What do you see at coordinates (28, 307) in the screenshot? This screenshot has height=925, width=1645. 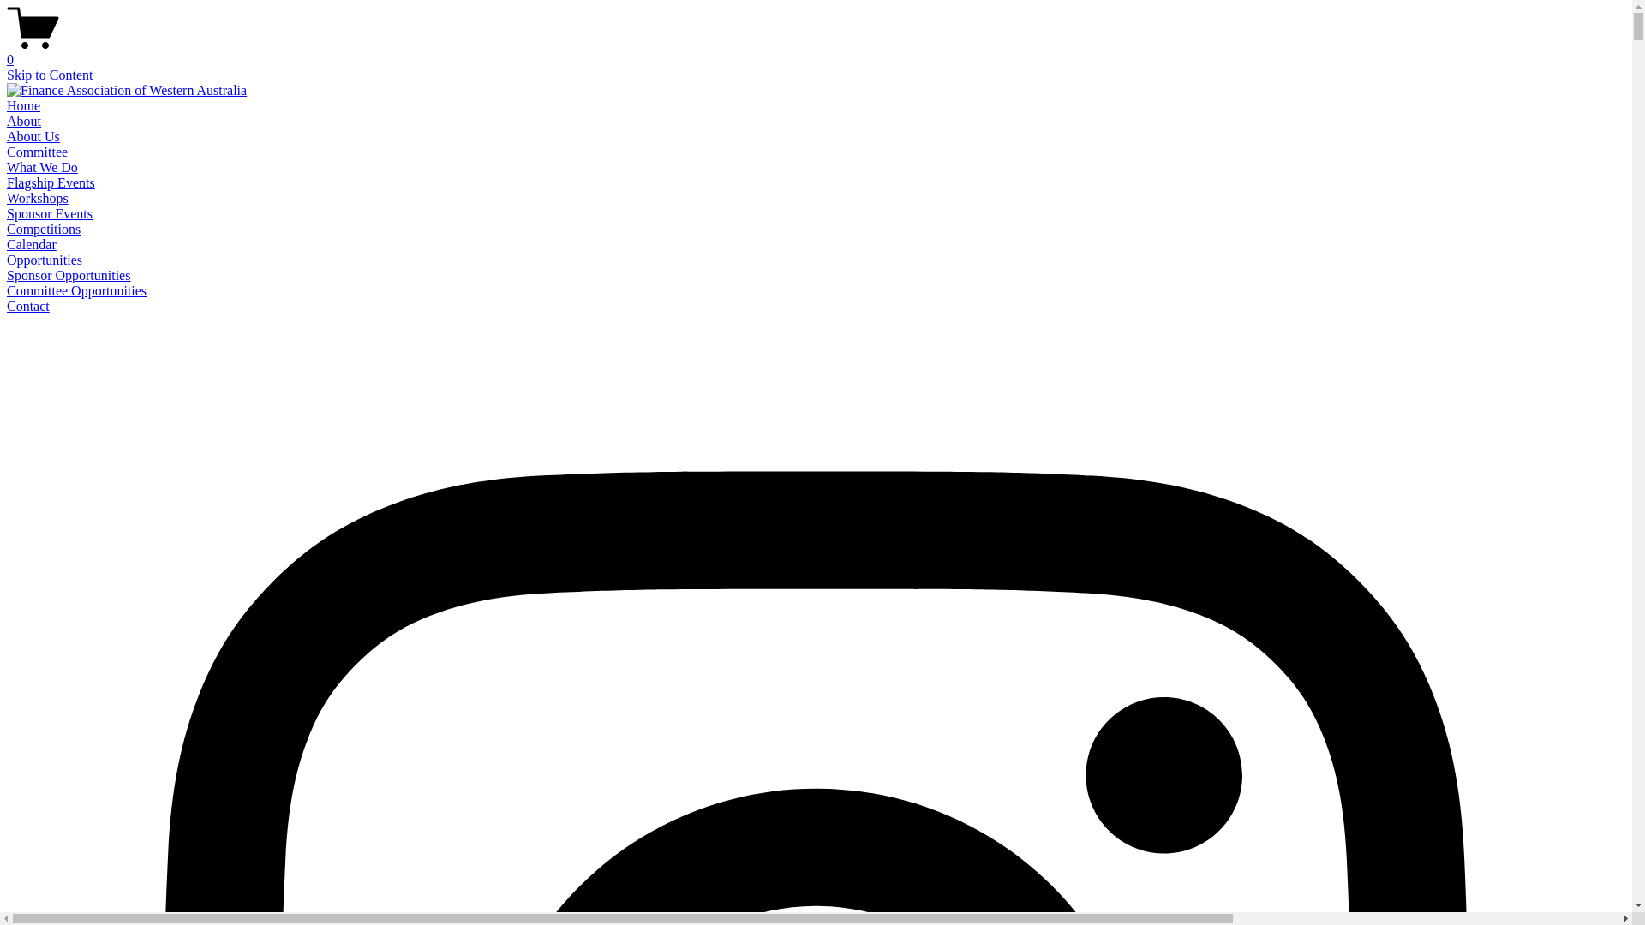 I see `Contact` at bounding box center [28, 307].